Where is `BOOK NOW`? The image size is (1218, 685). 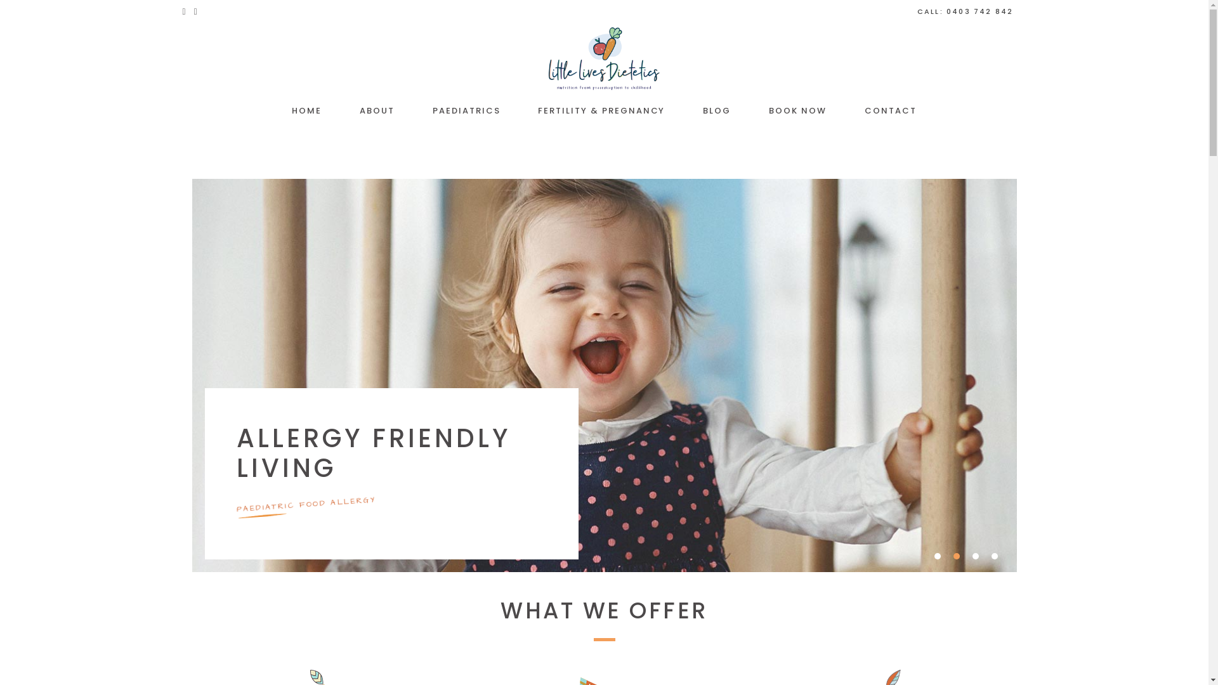 BOOK NOW is located at coordinates (798, 111).